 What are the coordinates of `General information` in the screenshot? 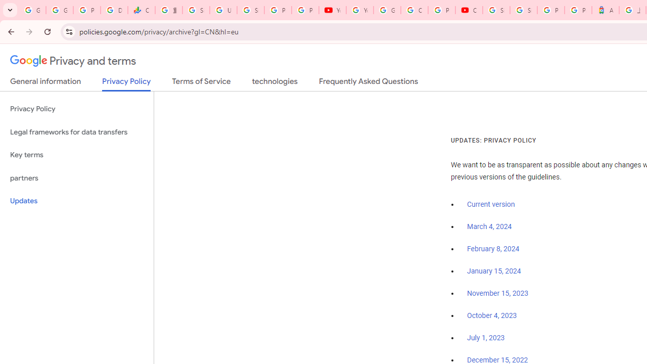 It's located at (45, 83).